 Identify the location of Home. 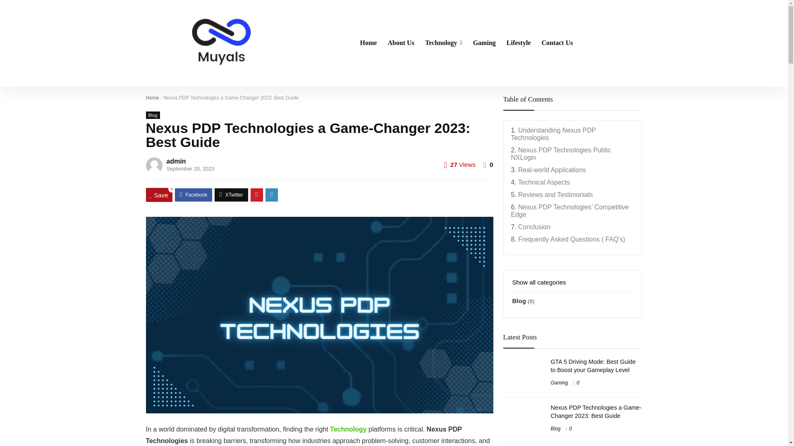
(369, 43).